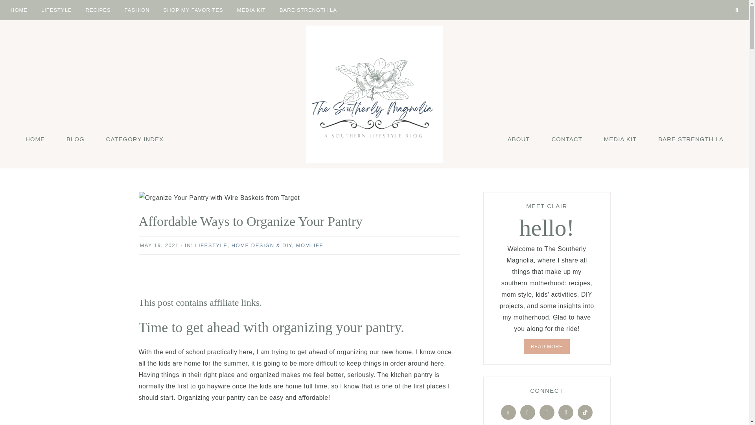 The width and height of the screenshot is (755, 425). I want to click on RECIPES, so click(98, 9).